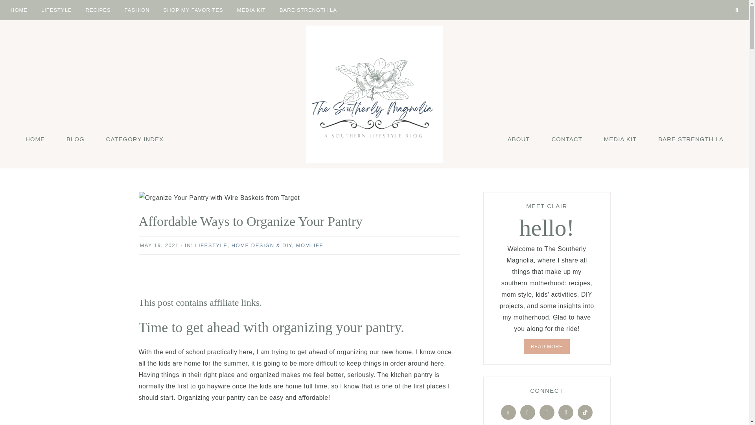 The width and height of the screenshot is (755, 425). I want to click on RECIPES, so click(98, 9).